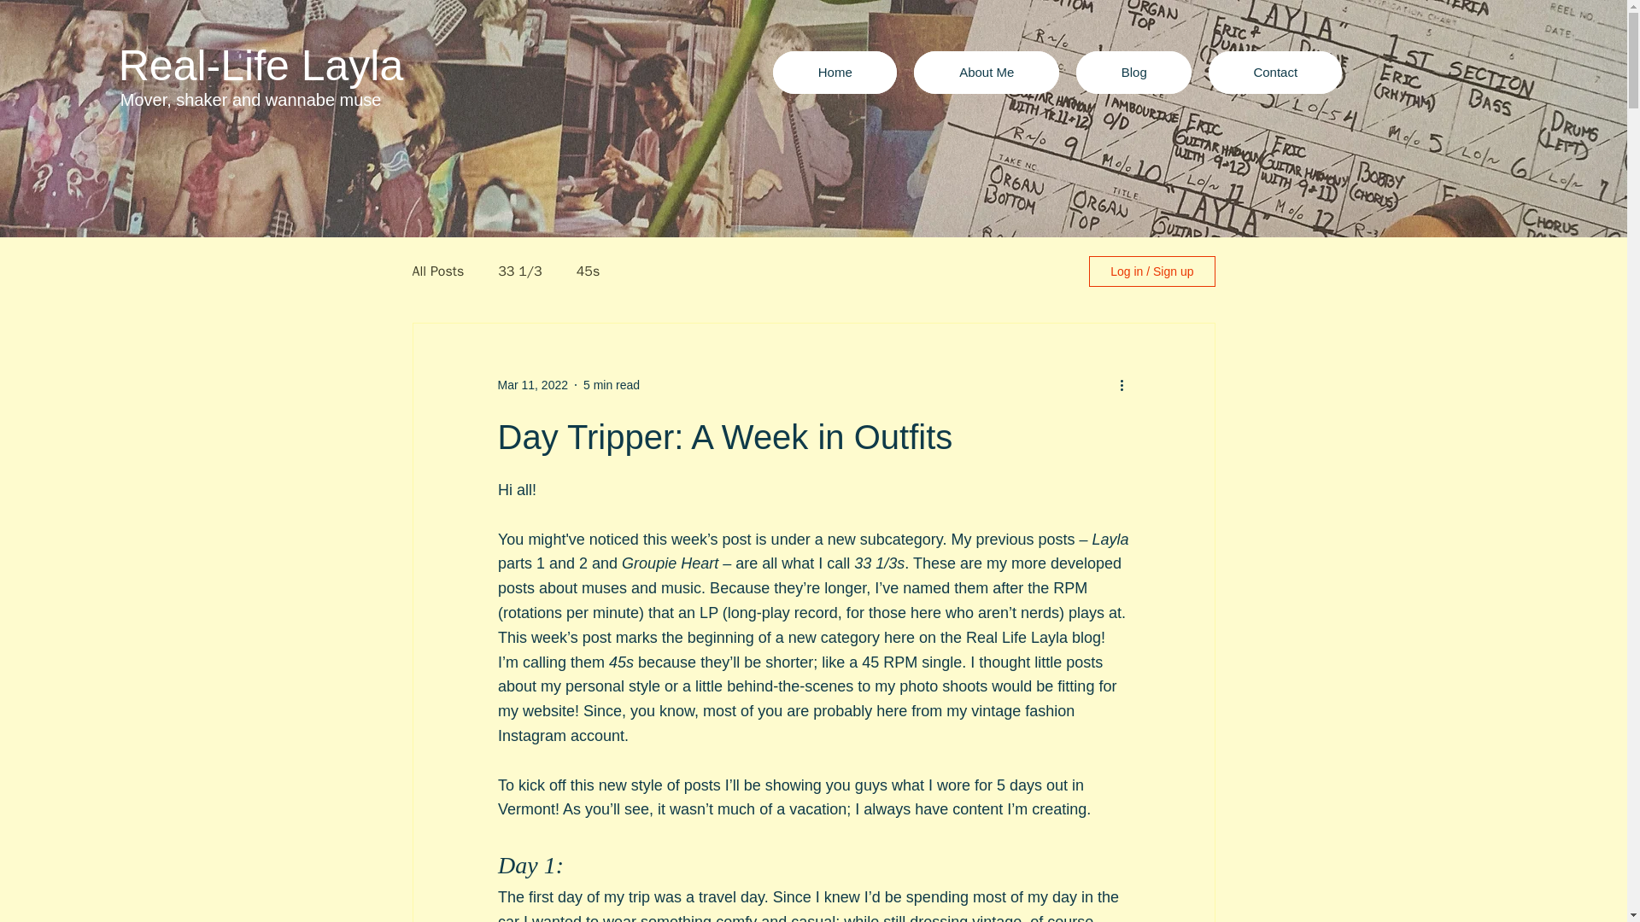 The image size is (1640, 922). I want to click on Mar 11, 2022, so click(531, 383).